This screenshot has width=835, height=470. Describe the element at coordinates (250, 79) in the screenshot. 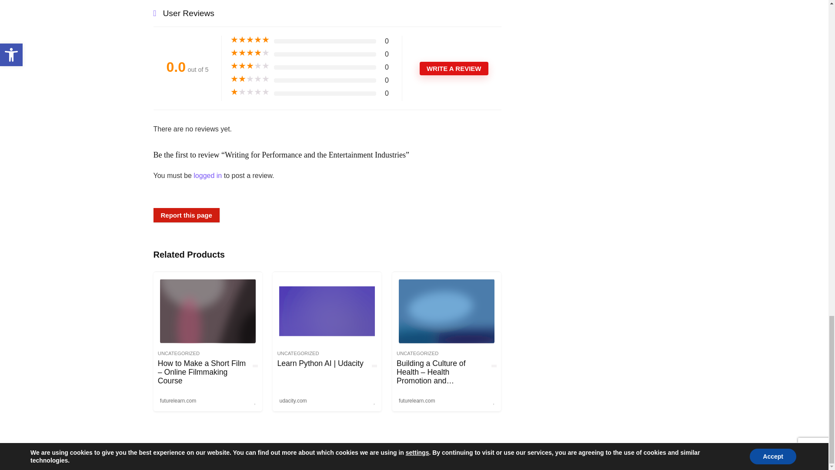

I see `Rated 2 out of 5` at that location.